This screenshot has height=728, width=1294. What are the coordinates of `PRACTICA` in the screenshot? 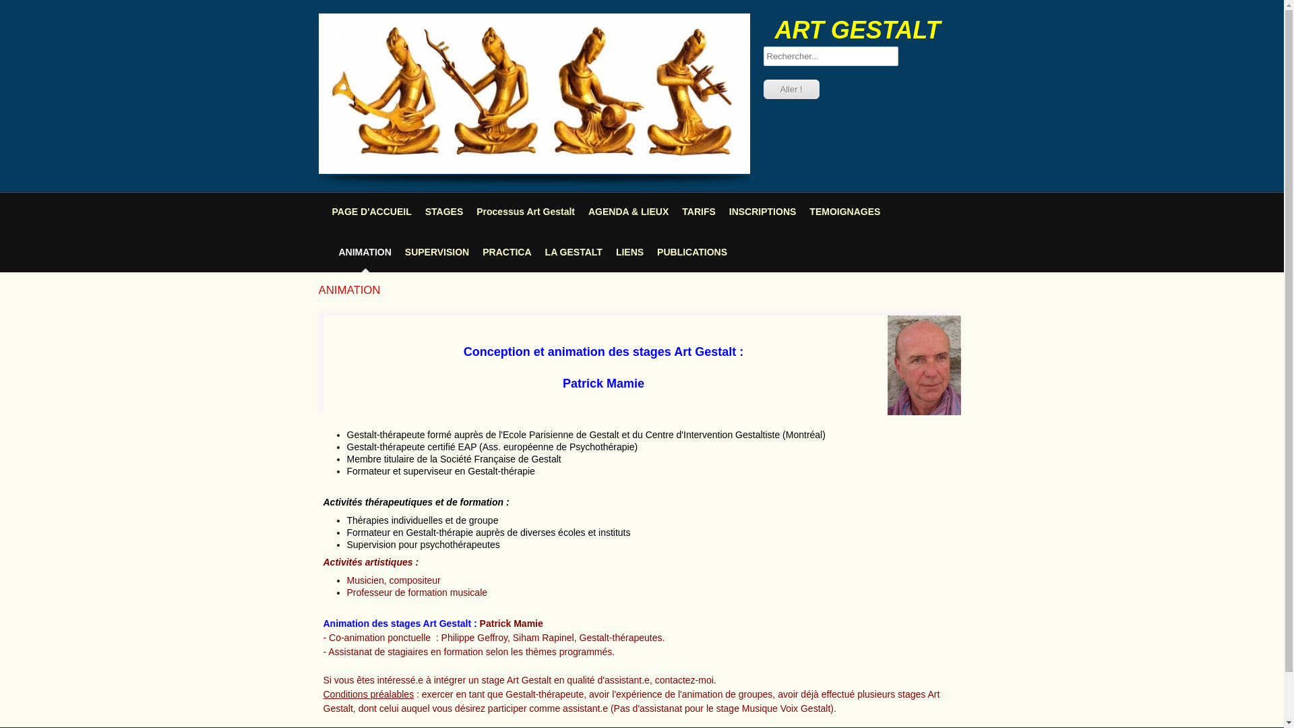 It's located at (507, 252).